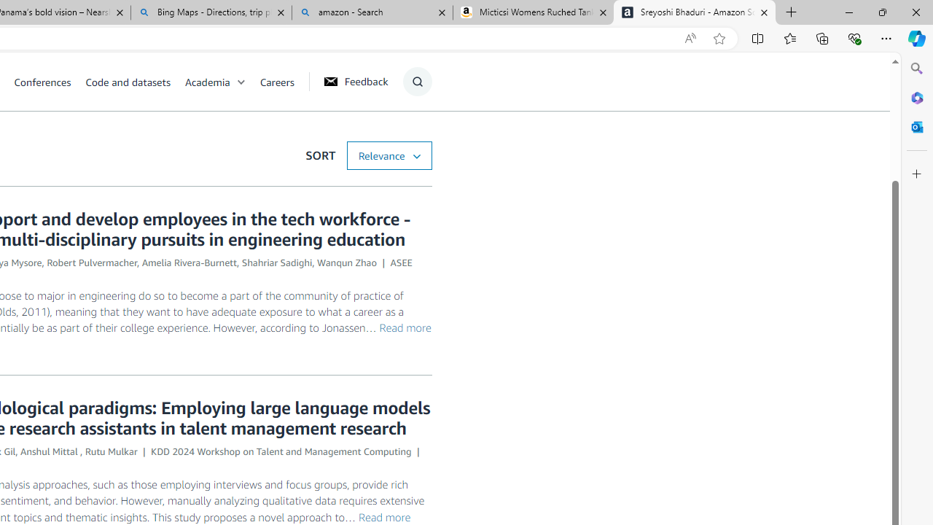 The height and width of the screenshot is (525, 933). I want to click on Outlook, so click(917, 127).